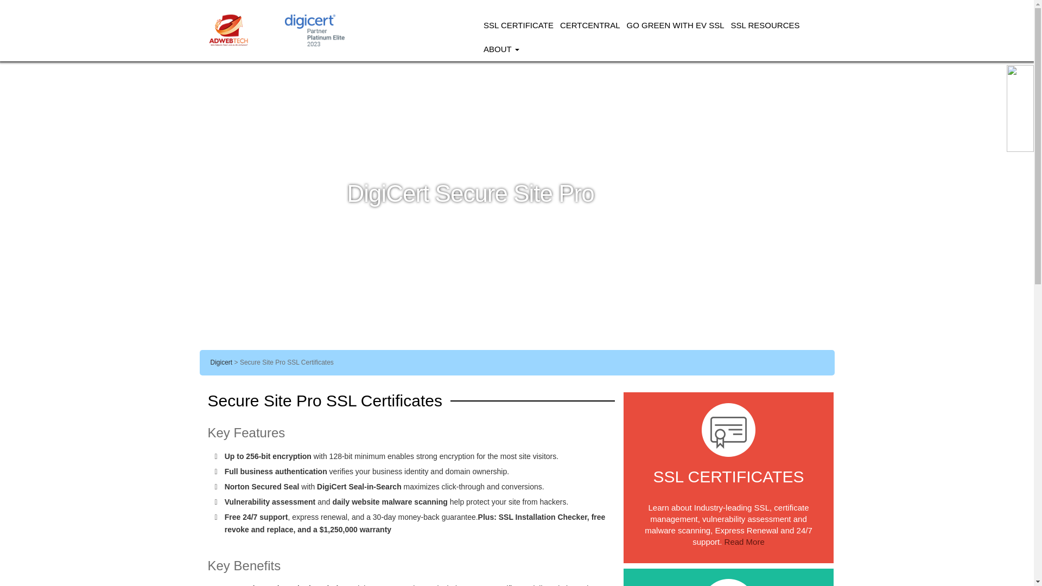 The height and width of the screenshot is (586, 1042). What do you see at coordinates (675, 25) in the screenshot?
I see `GO GREEN WITH EV SSL` at bounding box center [675, 25].